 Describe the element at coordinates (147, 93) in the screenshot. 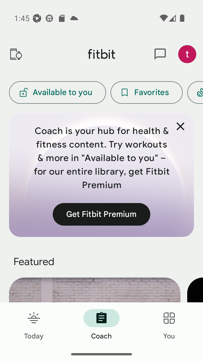

I see `Favorites` at that location.